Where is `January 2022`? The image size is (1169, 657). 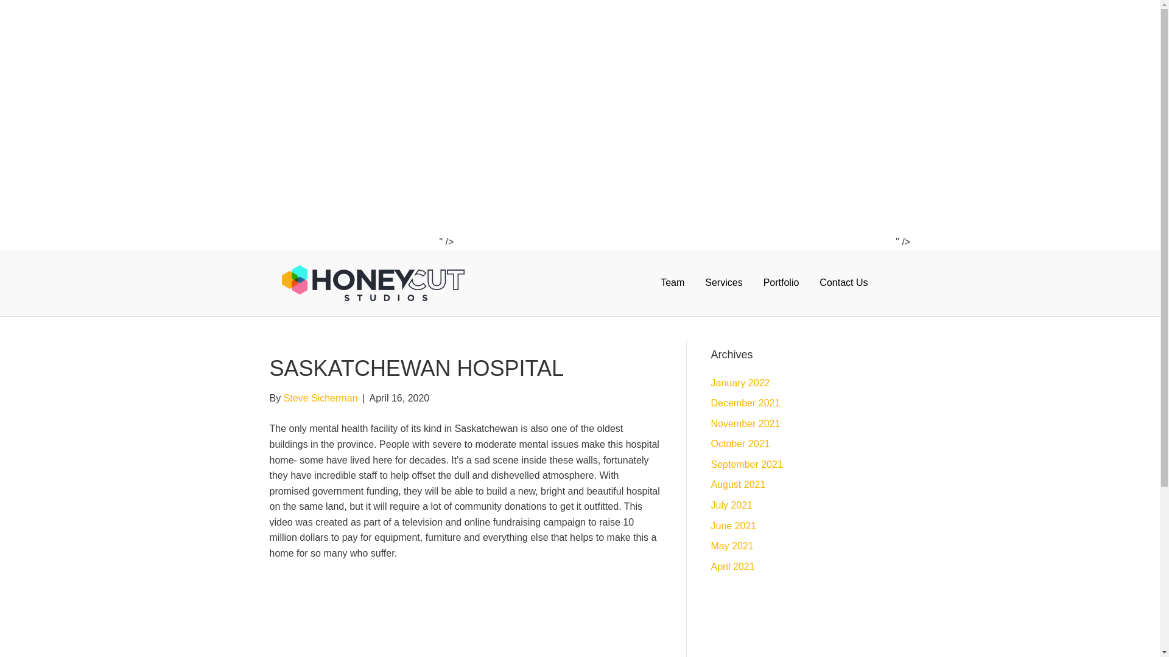 January 2022 is located at coordinates (740, 383).